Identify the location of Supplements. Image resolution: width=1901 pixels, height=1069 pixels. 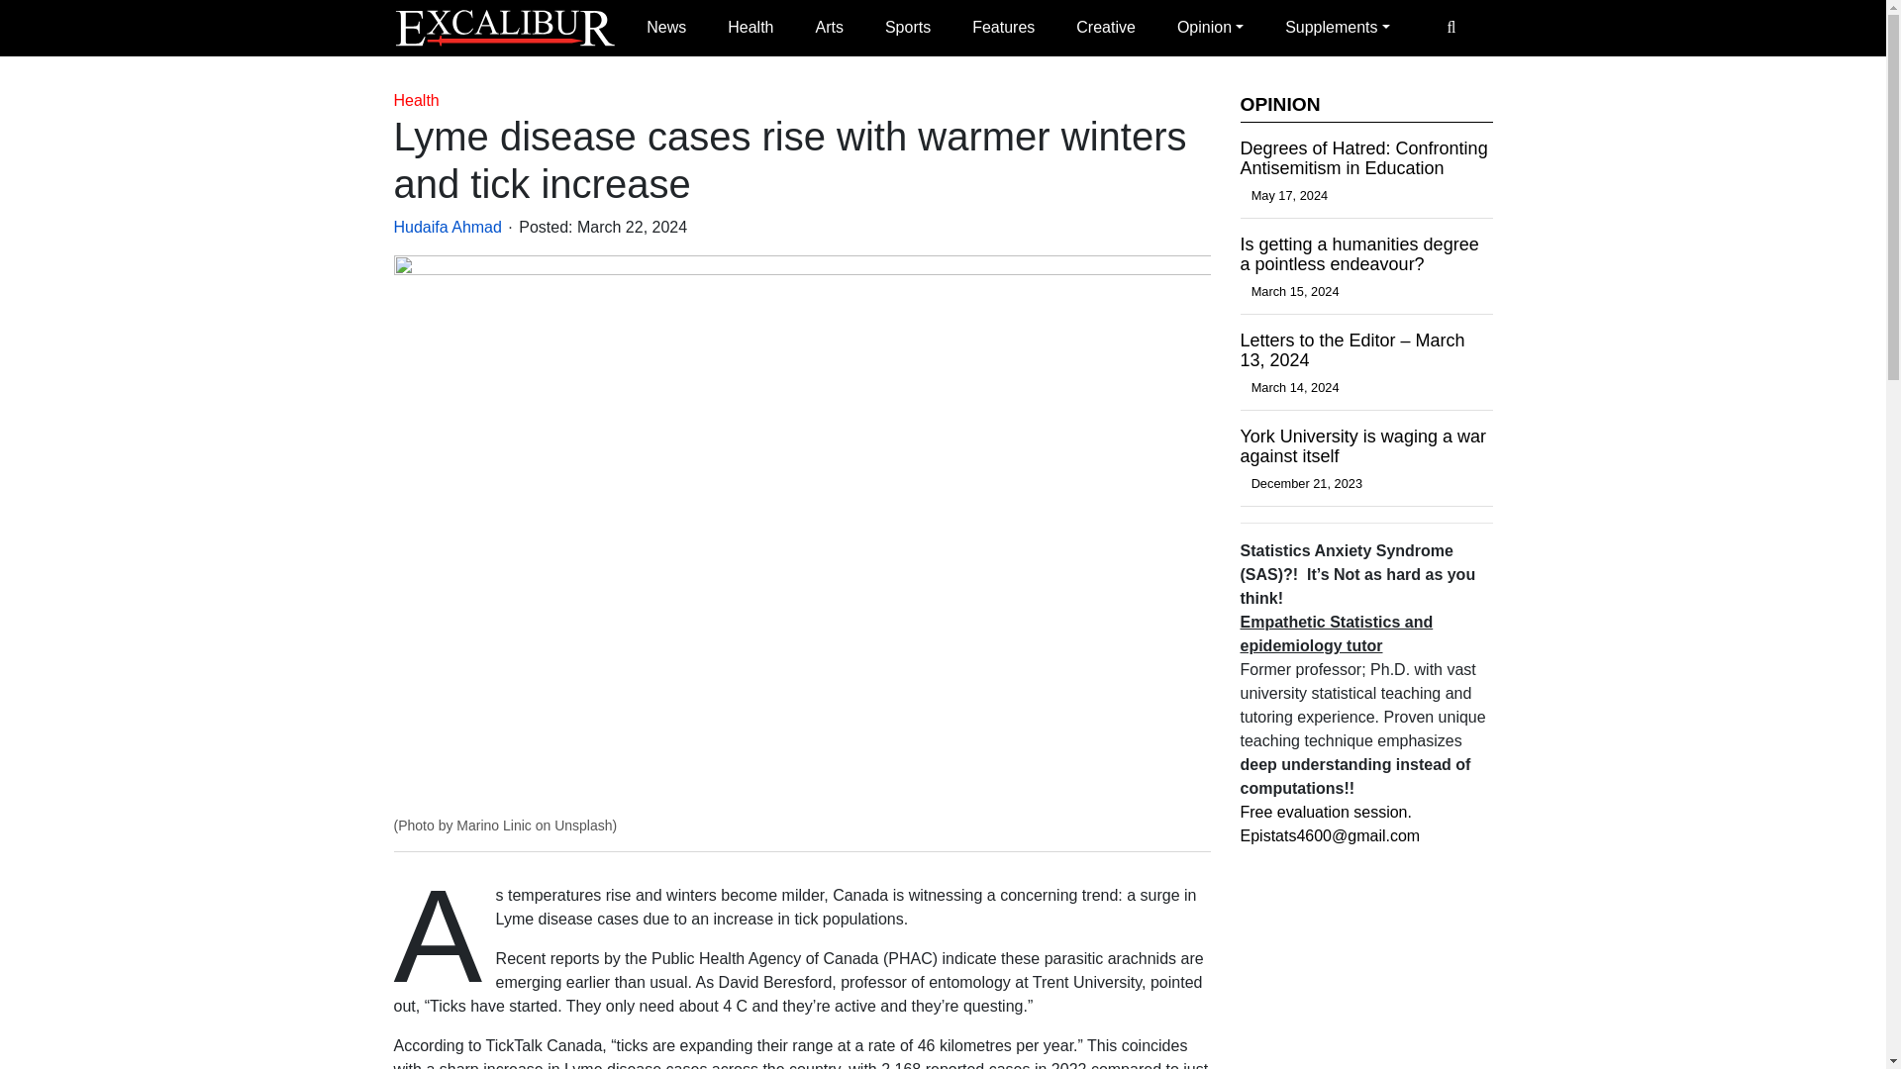
(1337, 28).